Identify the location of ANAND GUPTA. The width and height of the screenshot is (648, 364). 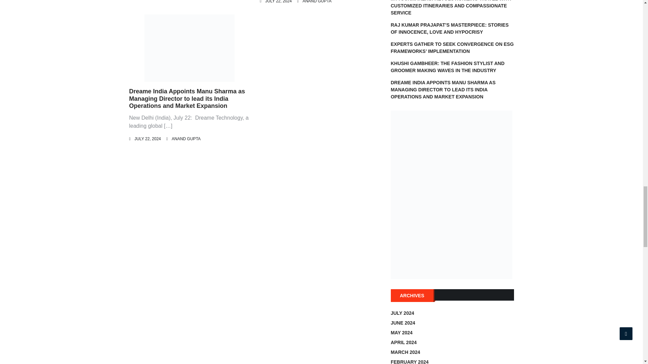
(317, 1).